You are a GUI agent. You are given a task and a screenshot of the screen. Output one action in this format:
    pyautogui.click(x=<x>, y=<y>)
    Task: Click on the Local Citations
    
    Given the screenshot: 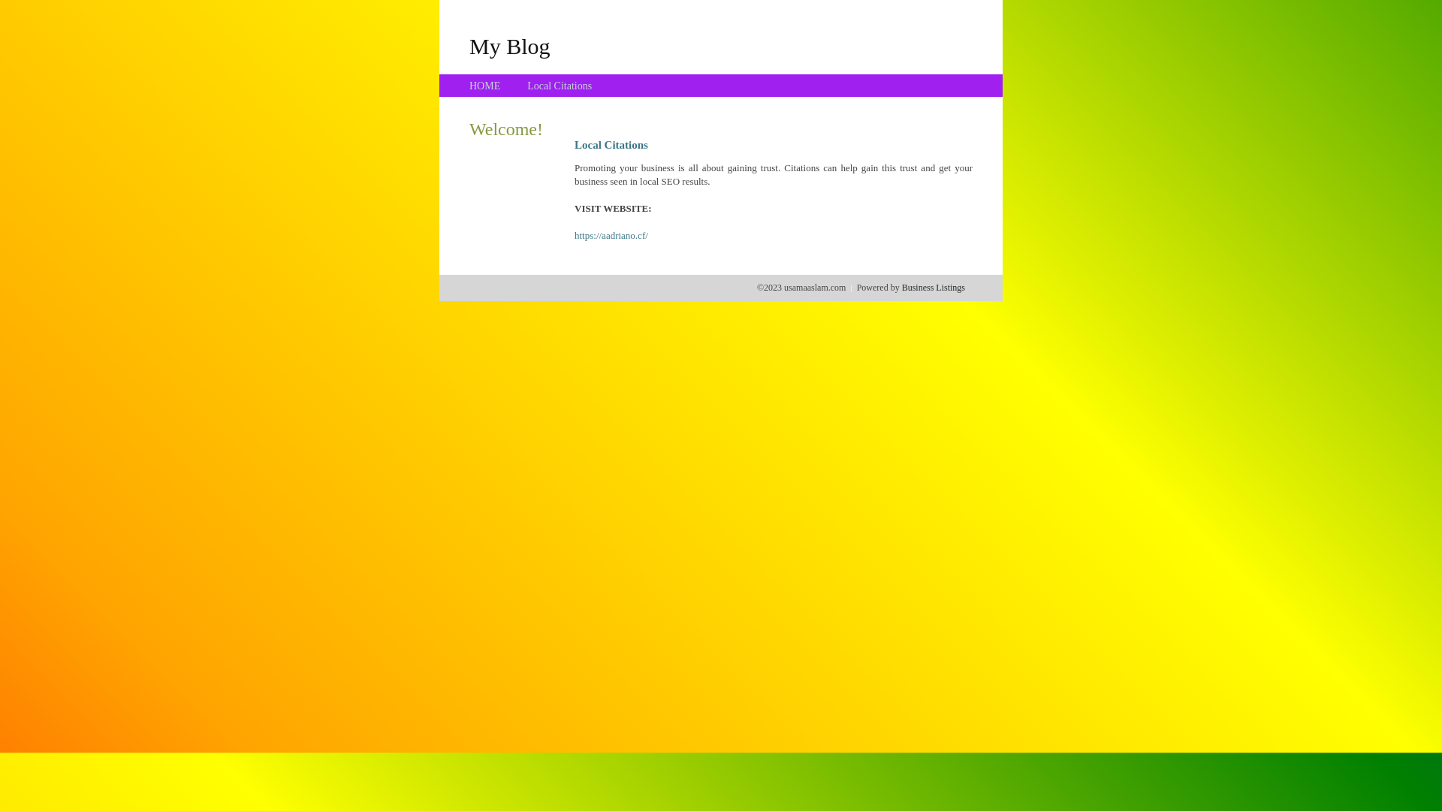 What is the action you would take?
    pyautogui.click(x=560, y=86)
    